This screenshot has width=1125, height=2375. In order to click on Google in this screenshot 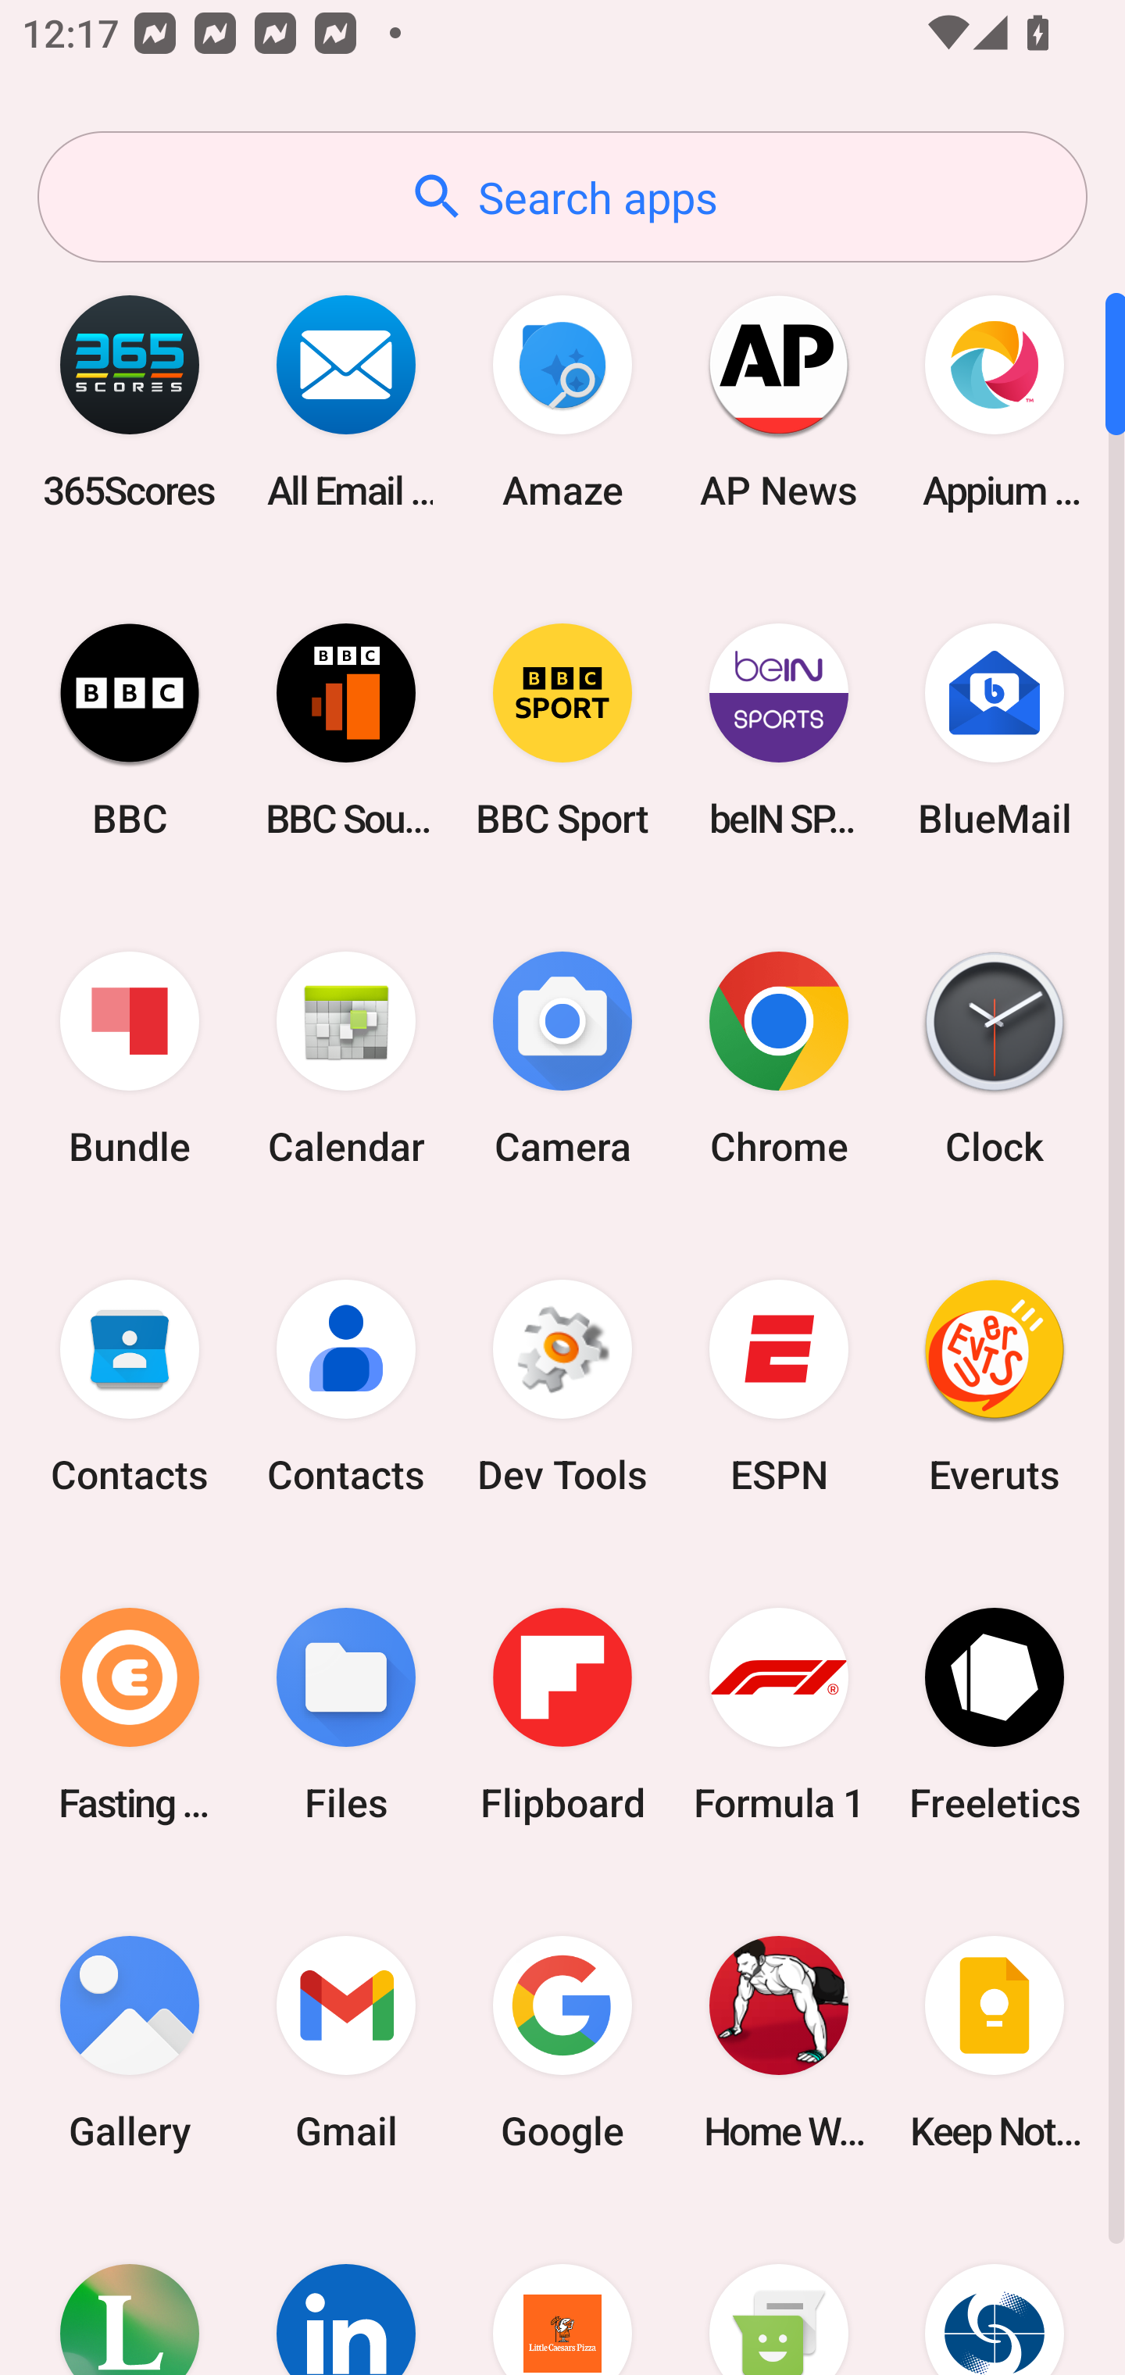, I will do `click(562, 2042)`.